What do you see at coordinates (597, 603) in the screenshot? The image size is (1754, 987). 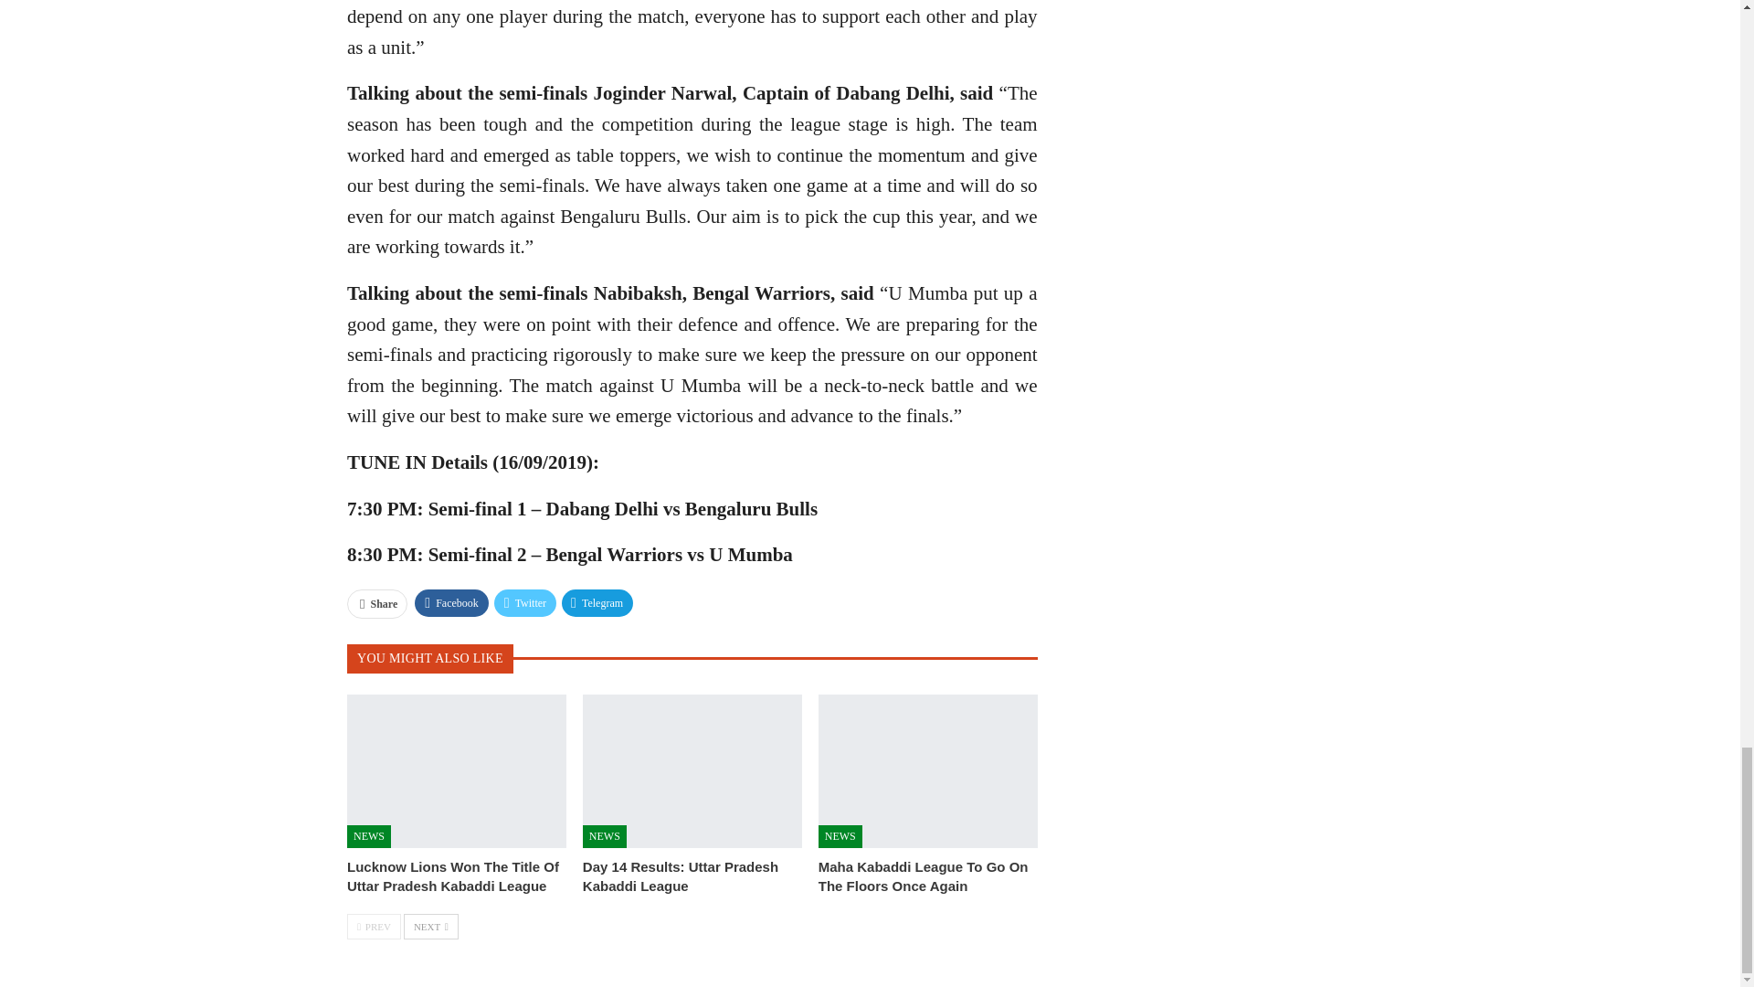 I see `Telegram` at bounding box center [597, 603].